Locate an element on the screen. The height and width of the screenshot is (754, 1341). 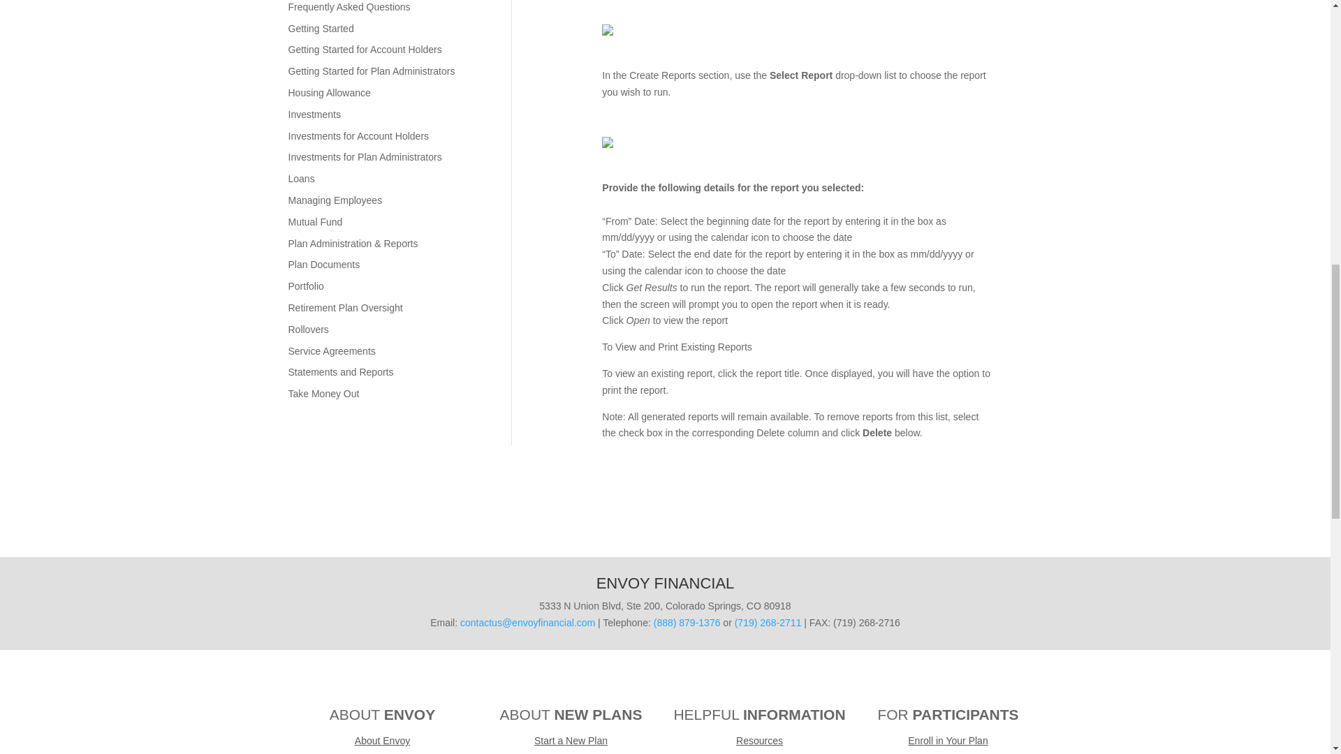
Getting Started for Account Holders is located at coordinates (365, 49).